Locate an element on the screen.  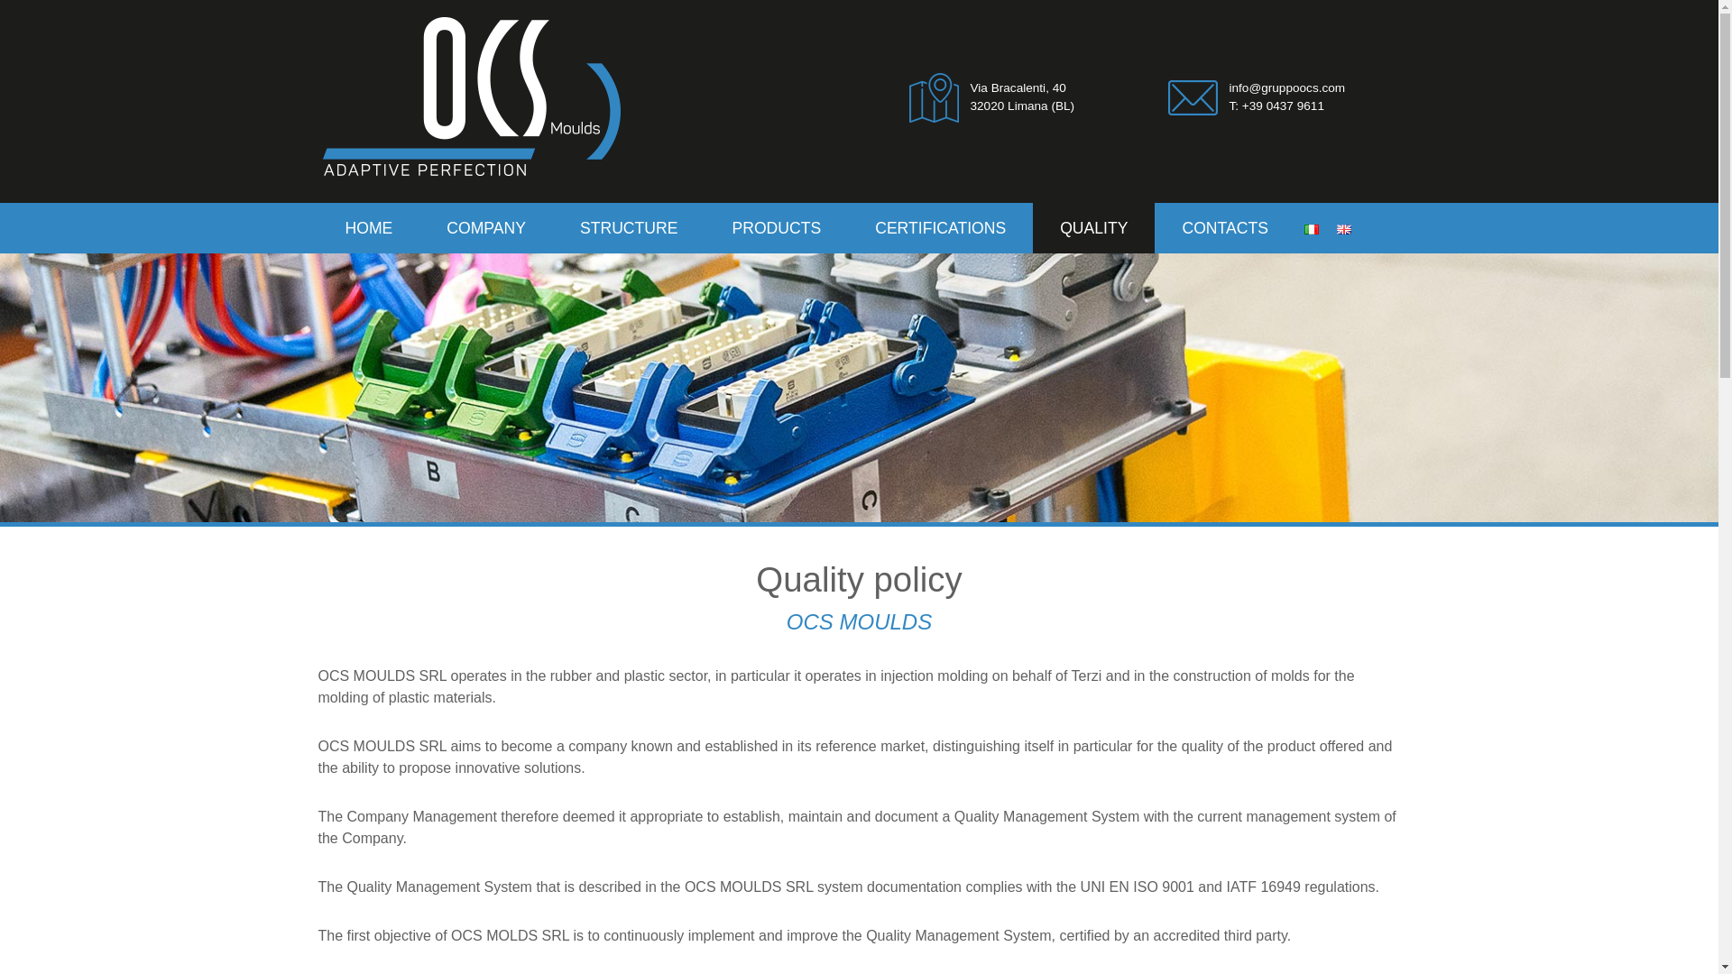
STRUCTURE is located at coordinates (630, 228).